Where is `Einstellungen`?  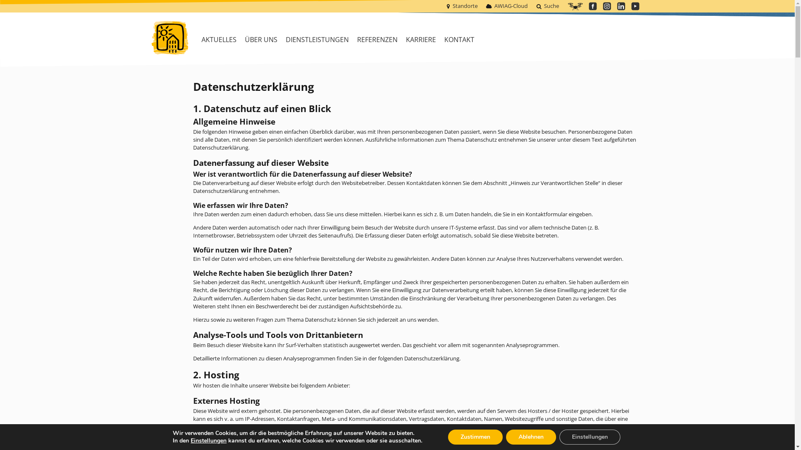 Einstellungen is located at coordinates (590, 437).